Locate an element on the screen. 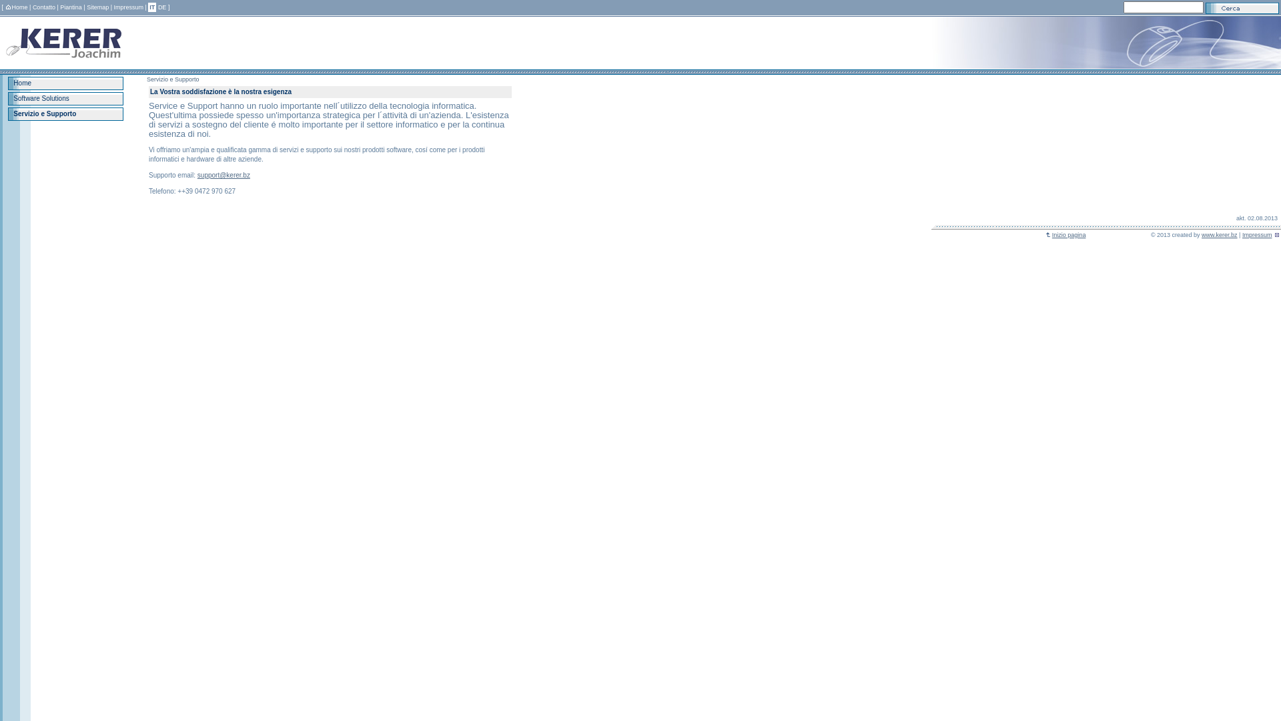 The height and width of the screenshot is (721, 1281). Home is located at coordinates (17, 7).